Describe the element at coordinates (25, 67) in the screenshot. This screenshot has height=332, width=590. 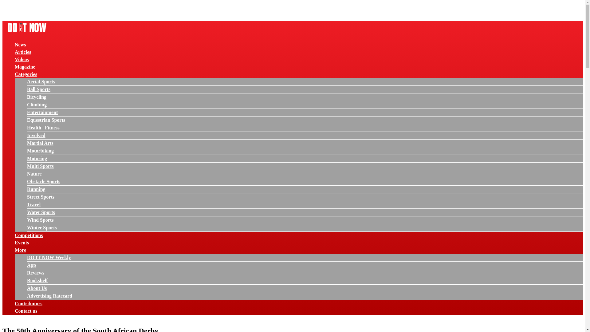
I see `Magazine` at that location.